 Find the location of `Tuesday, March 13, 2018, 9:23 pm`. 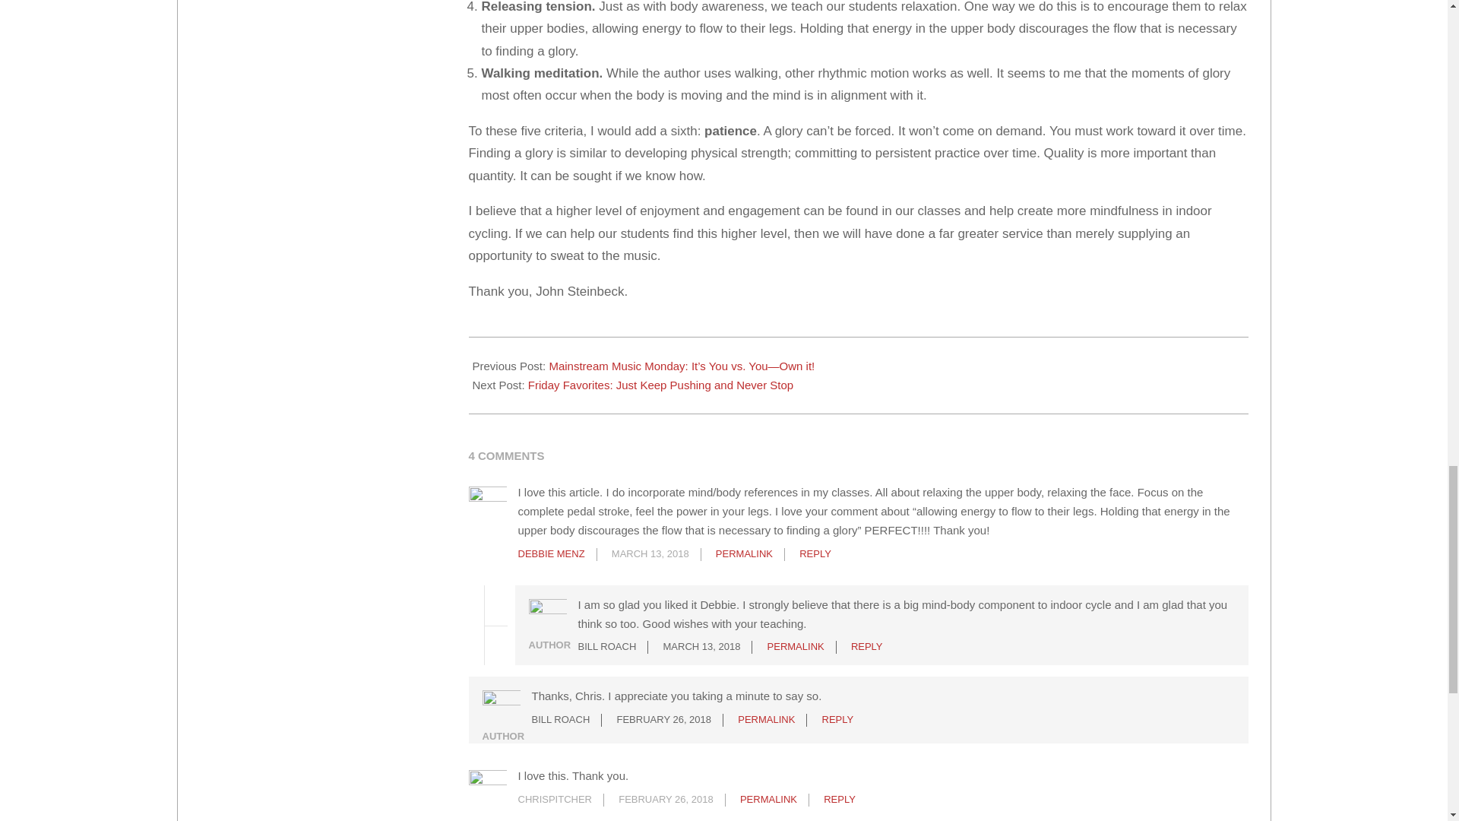

Tuesday, March 13, 2018, 9:23 pm is located at coordinates (701, 646).